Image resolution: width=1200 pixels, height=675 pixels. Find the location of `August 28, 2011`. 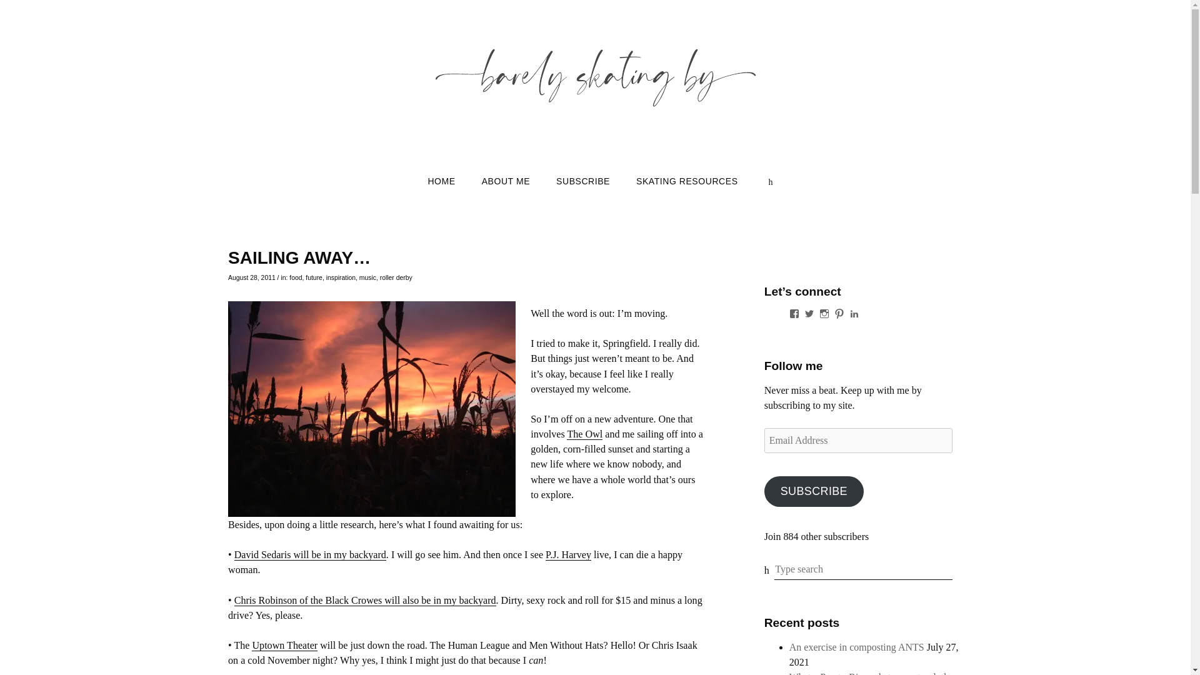

August 28, 2011 is located at coordinates (251, 277).